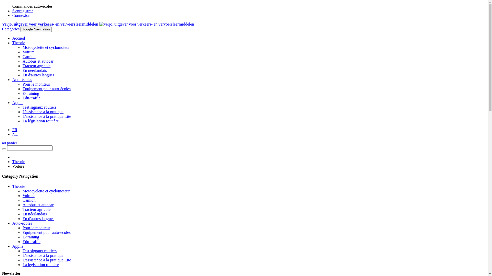 This screenshot has width=492, height=276. Describe the element at coordinates (4, 149) in the screenshot. I see `Chercher` at that location.